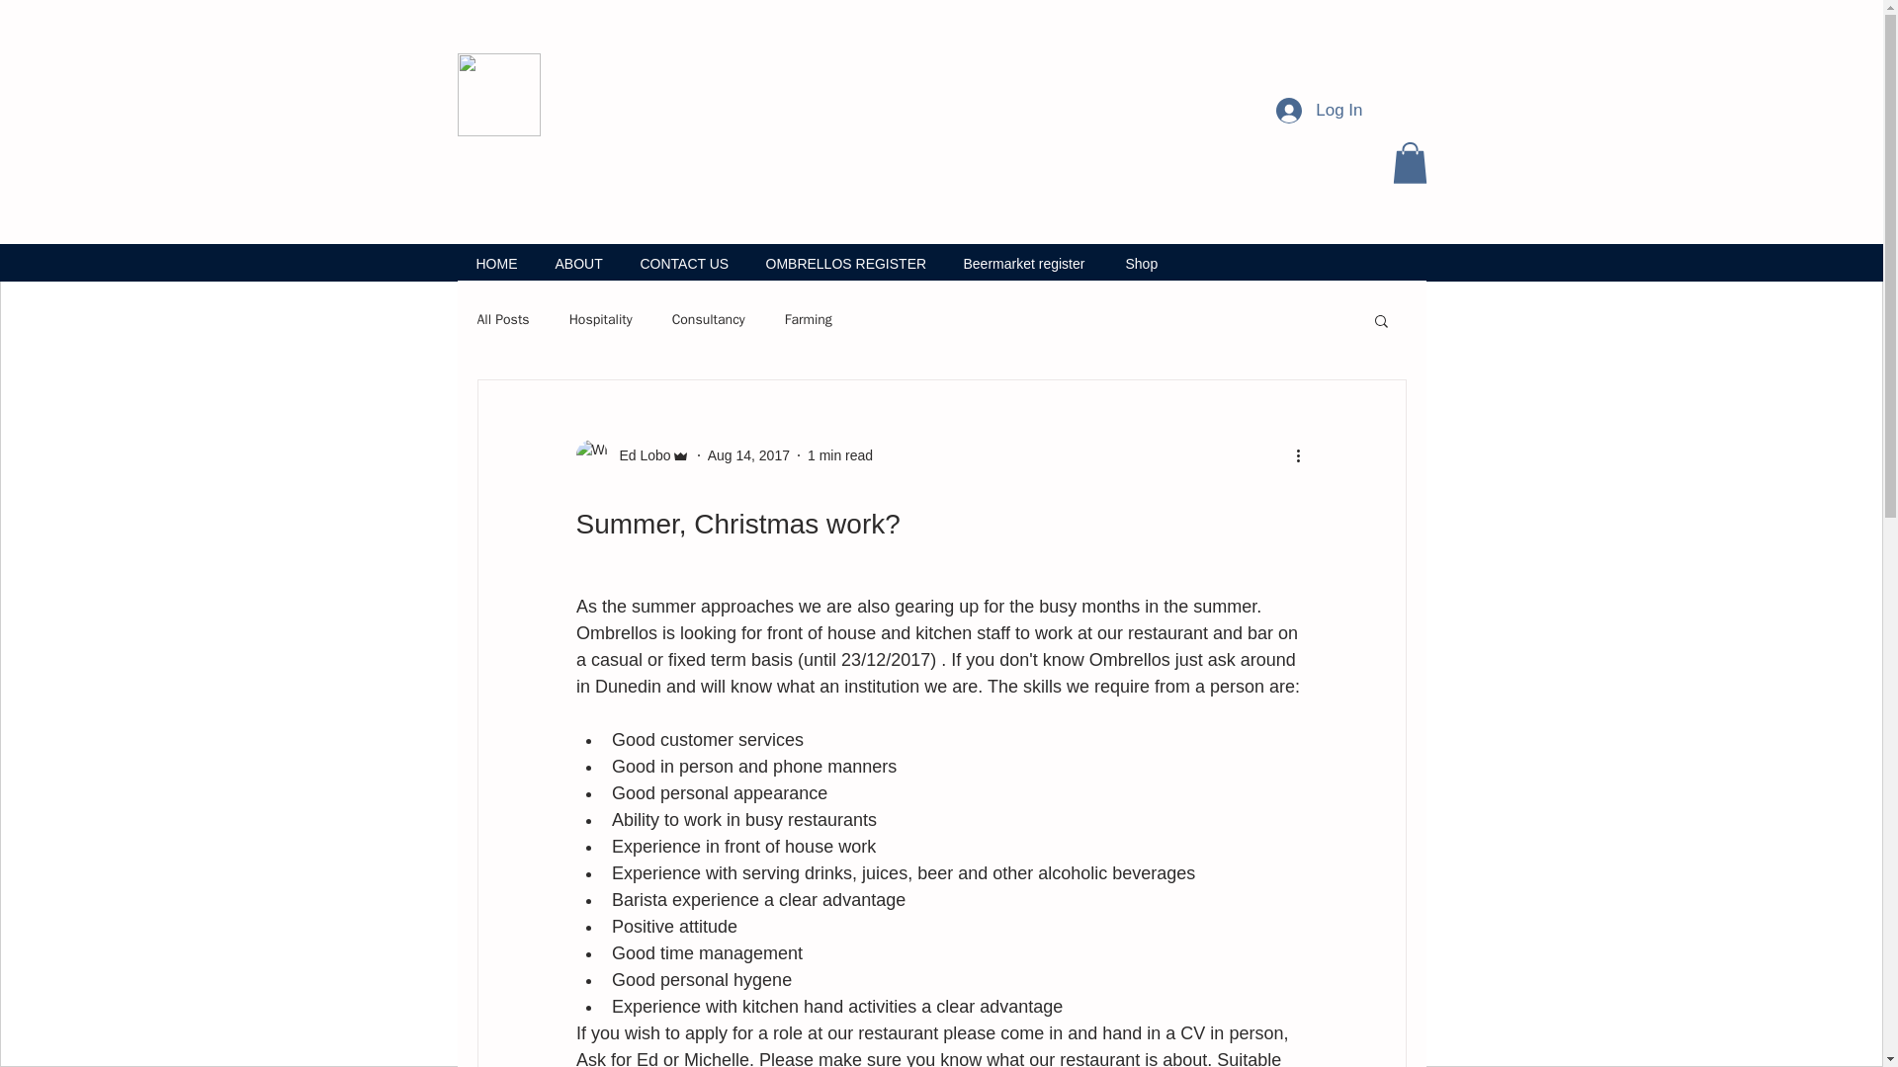 The height and width of the screenshot is (1067, 1898). What do you see at coordinates (502, 320) in the screenshot?
I see `All Posts` at bounding box center [502, 320].